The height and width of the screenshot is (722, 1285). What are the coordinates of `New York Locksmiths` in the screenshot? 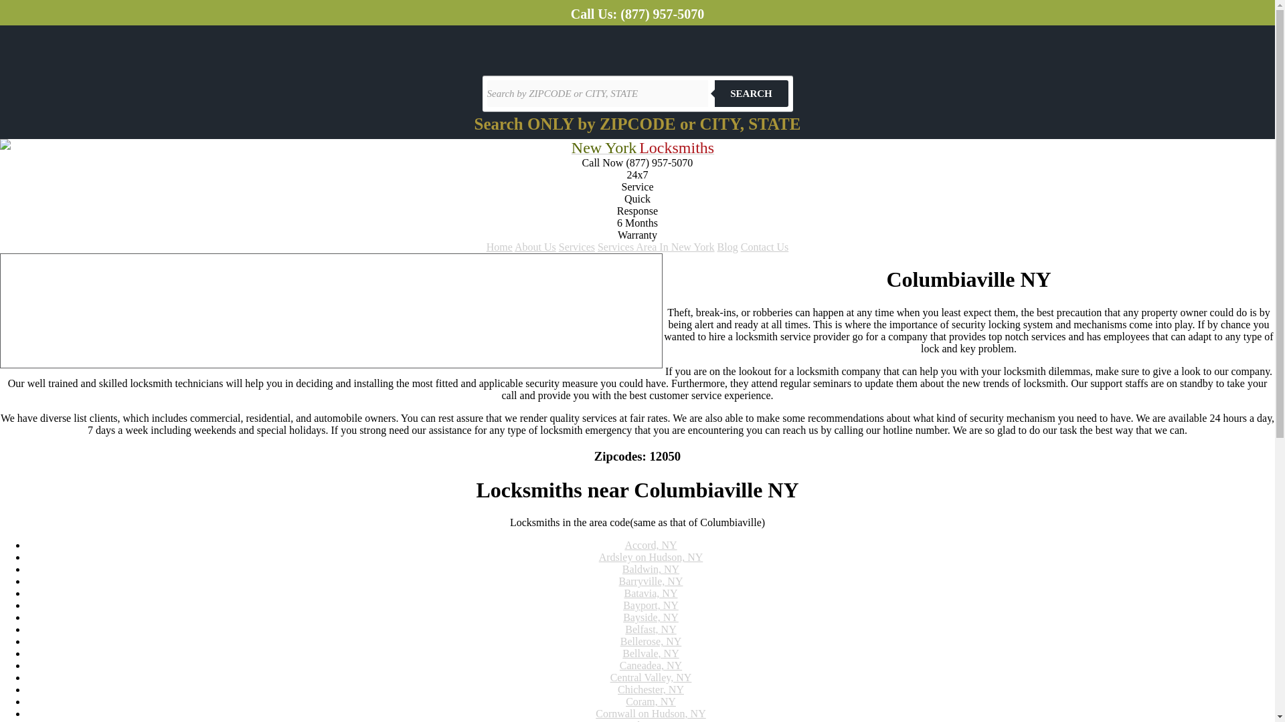 It's located at (642, 149).